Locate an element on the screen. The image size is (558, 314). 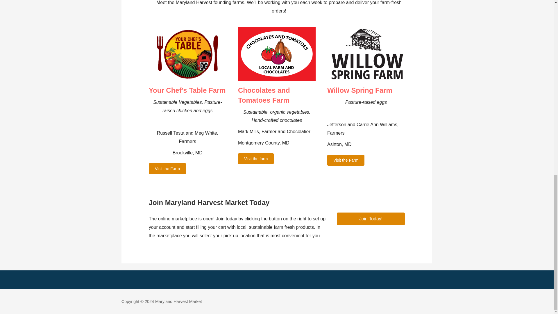
Chocolates and Tomatoes Farm is located at coordinates (264, 95).